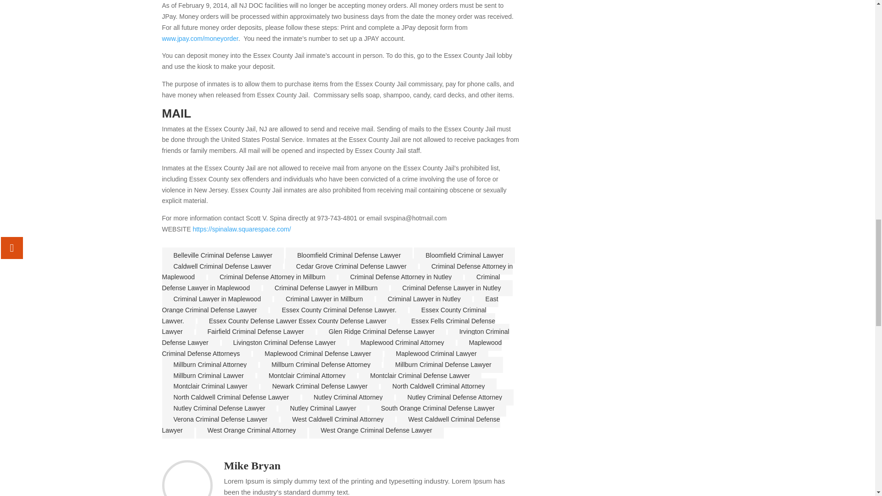 This screenshot has height=496, width=882. I want to click on Essex County Defense Lawyer Essex County Defense Lawyer, so click(298, 321).